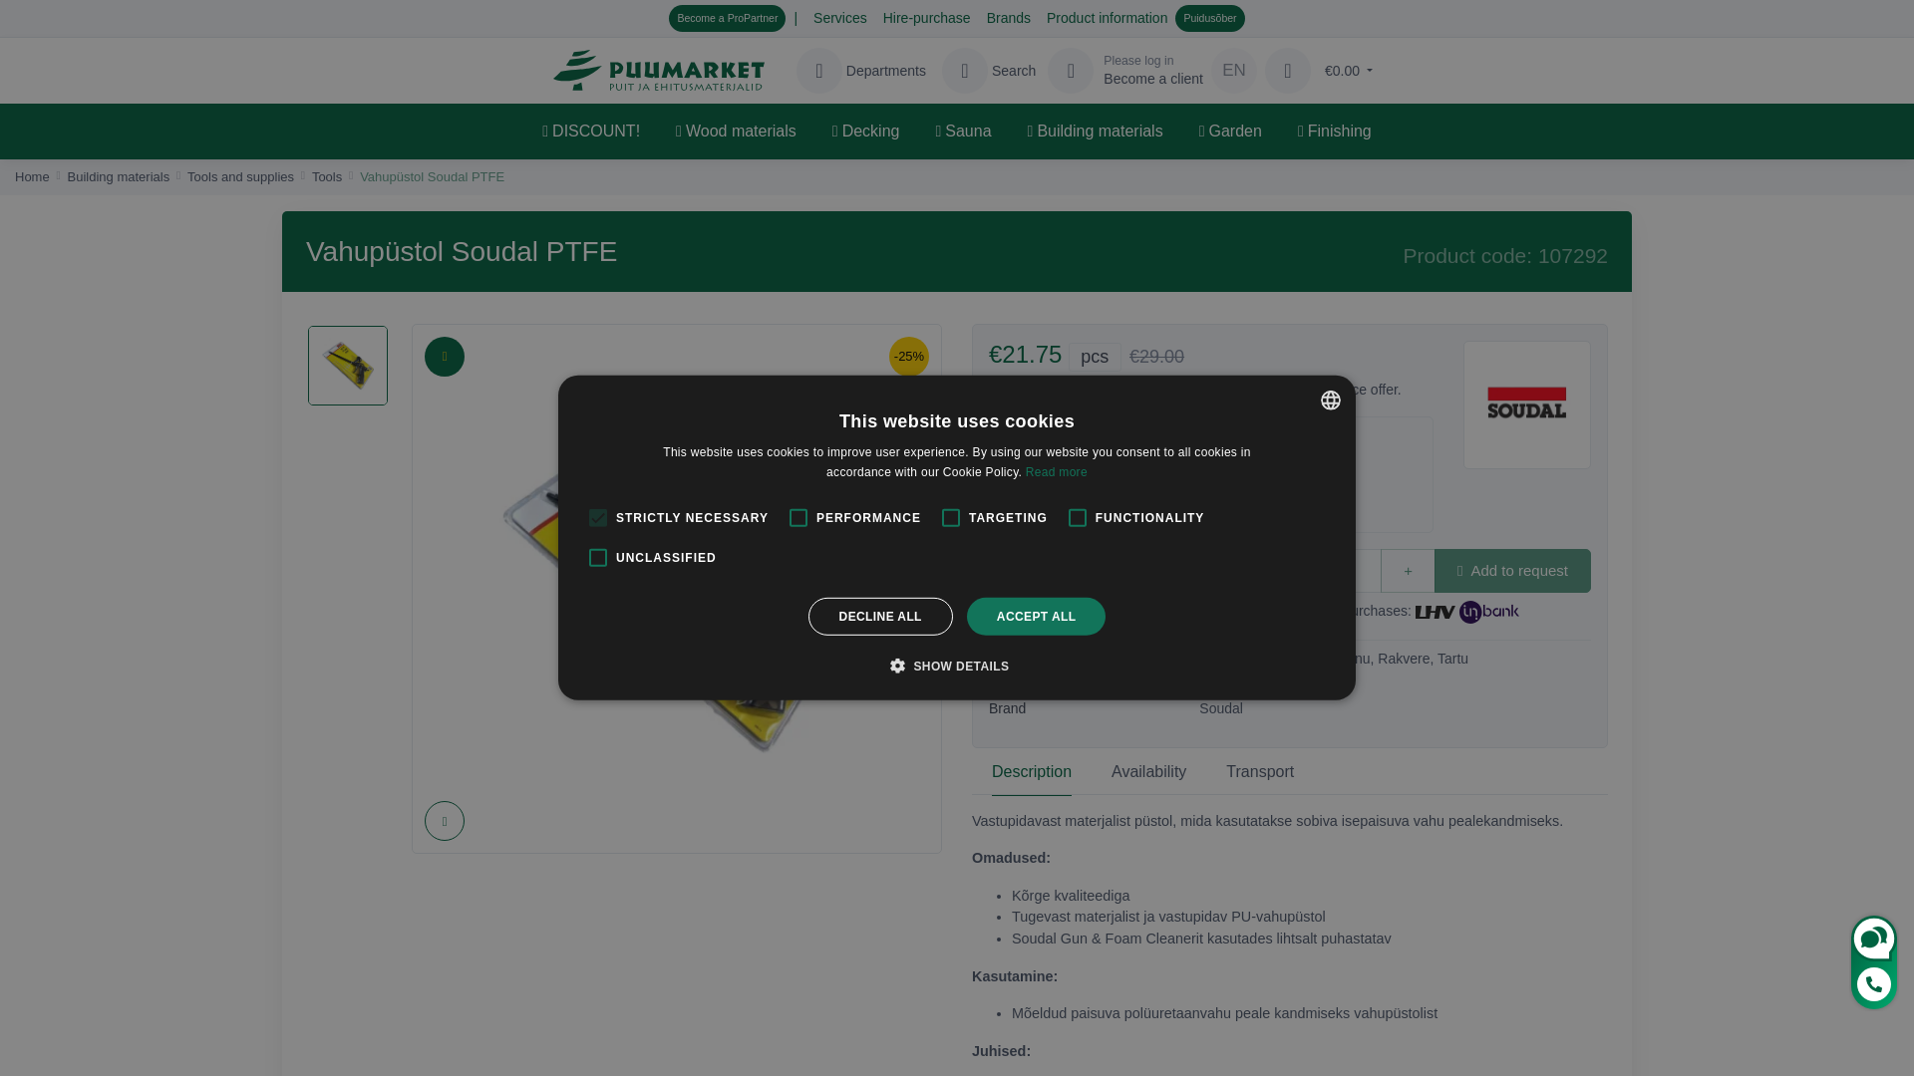 The image size is (1914, 1076). What do you see at coordinates (1342, 70) in the screenshot?
I see `Departments` at bounding box center [1342, 70].